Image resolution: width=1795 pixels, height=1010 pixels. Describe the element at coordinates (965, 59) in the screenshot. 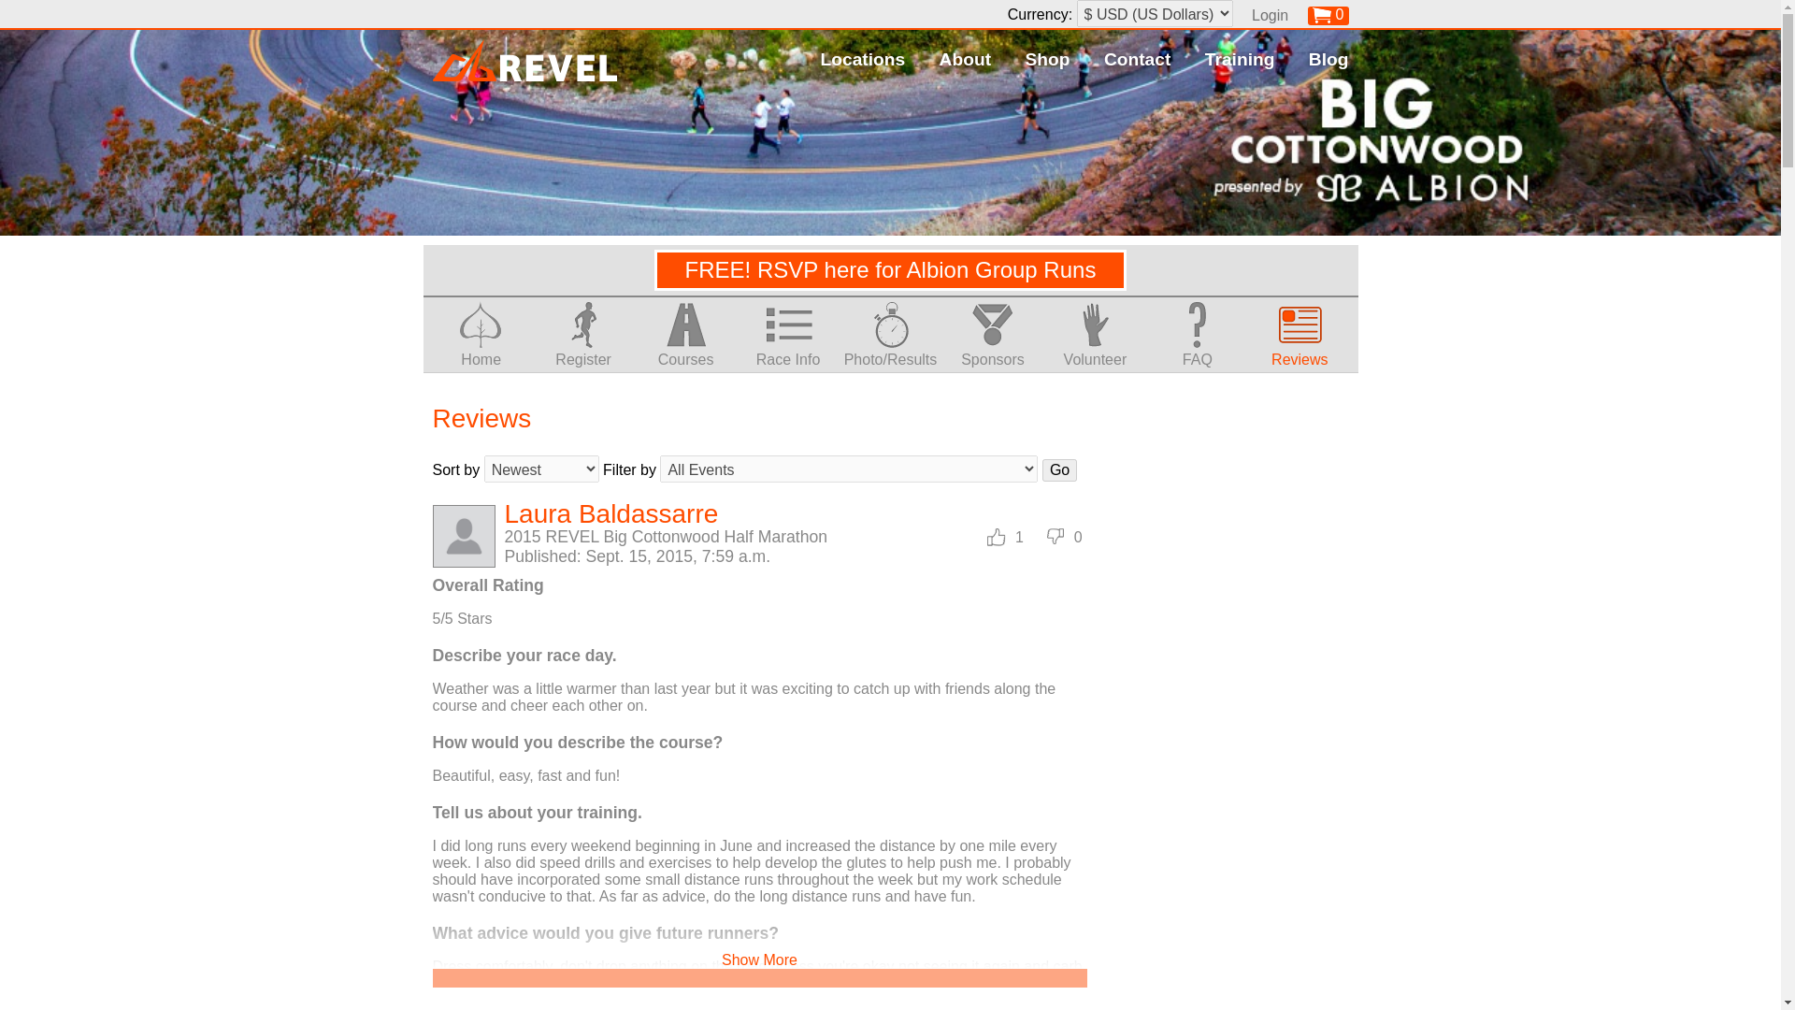

I see `About` at that location.